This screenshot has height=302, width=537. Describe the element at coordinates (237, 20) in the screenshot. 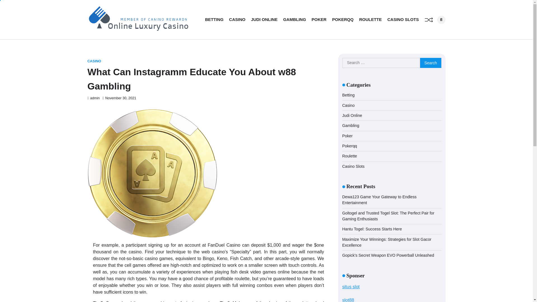

I see `CASINO` at that location.